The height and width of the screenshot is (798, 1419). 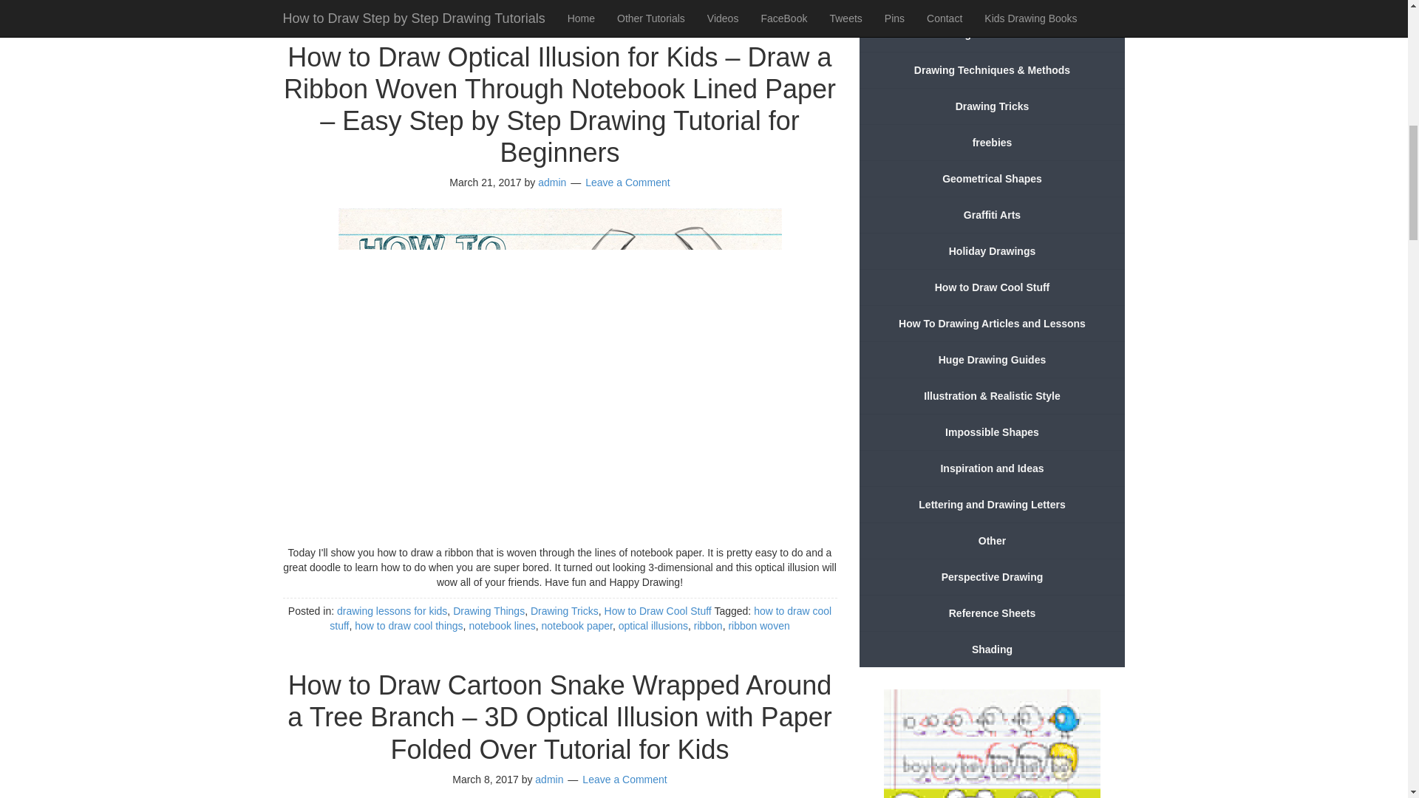 I want to click on notebook lines, so click(x=501, y=626).